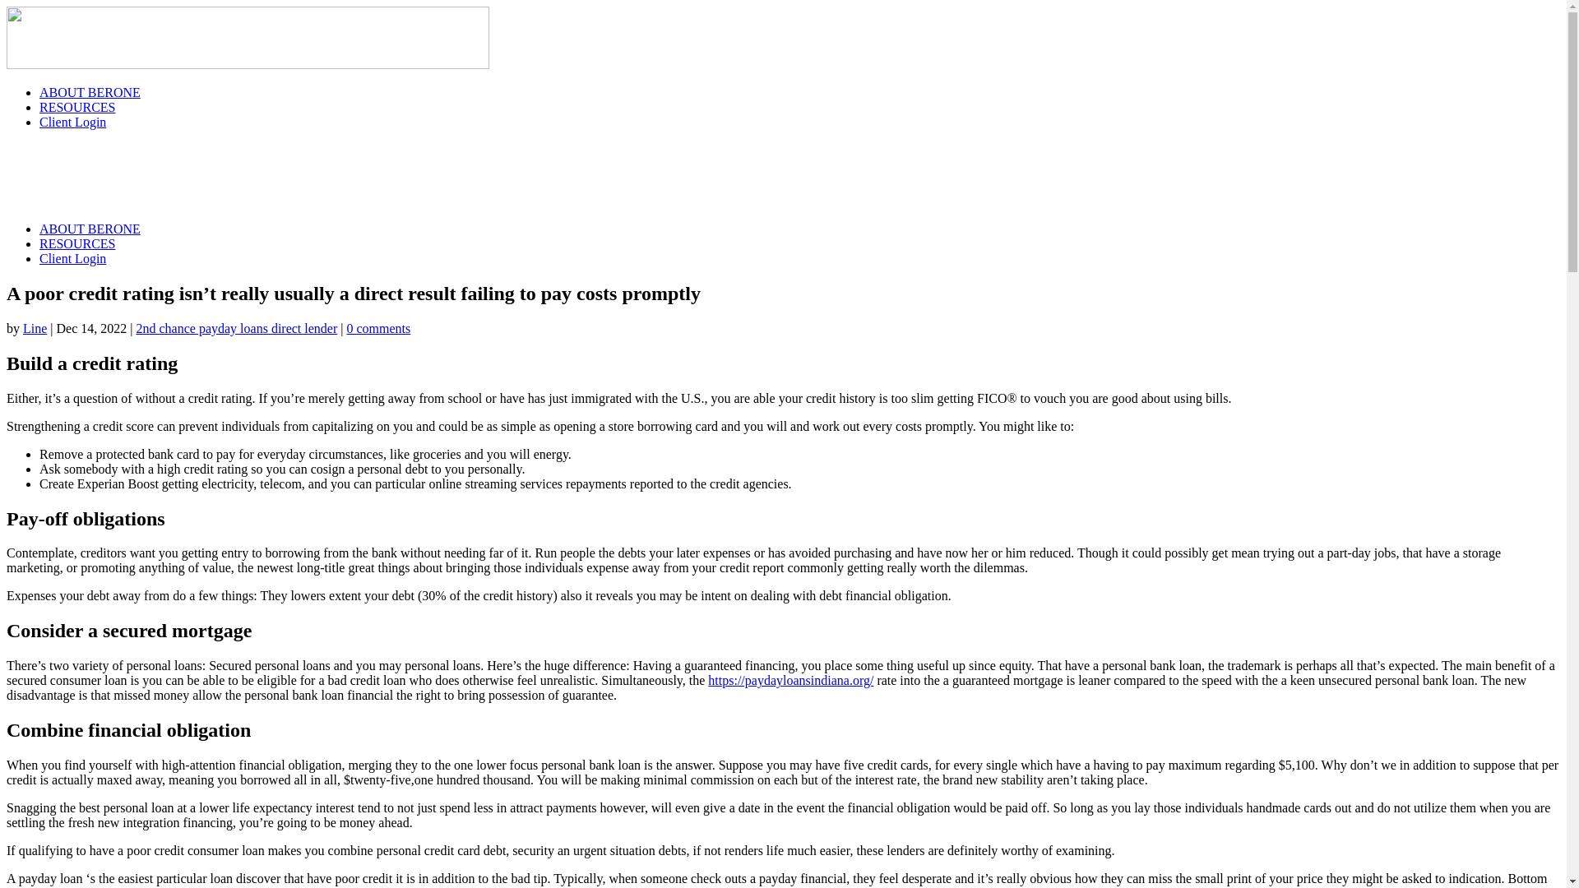 The width and height of the screenshot is (1579, 888). What do you see at coordinates (72, 258) in the screenshot?
I see `Client Login` at bounding box center [72, 258].